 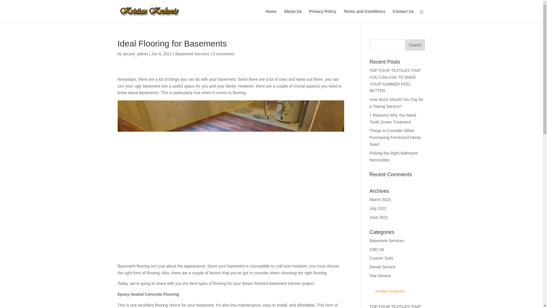 What do you see at coordinates (387, 291) in the screenshot?
I see `Kristian Krekovic` at bounding box center [387, 291].